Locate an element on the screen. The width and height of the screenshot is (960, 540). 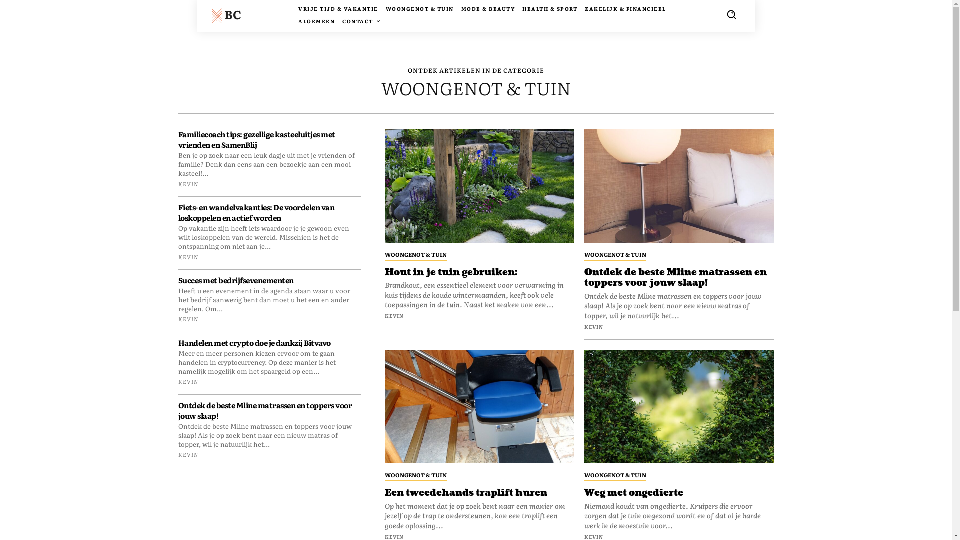
BC is located at coordinates (242, 14).